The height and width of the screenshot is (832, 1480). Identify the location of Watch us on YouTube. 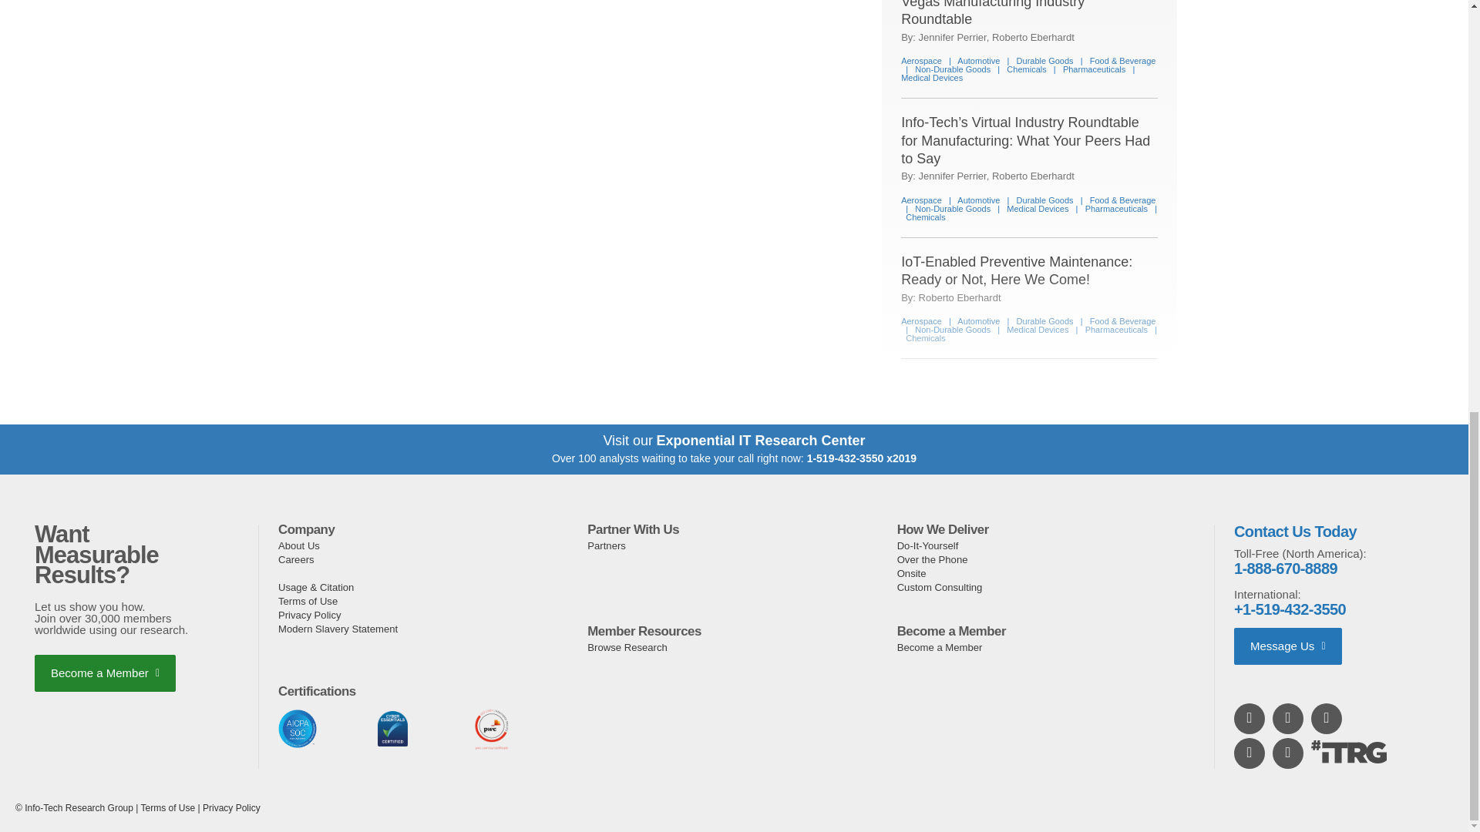
(1289, 718).